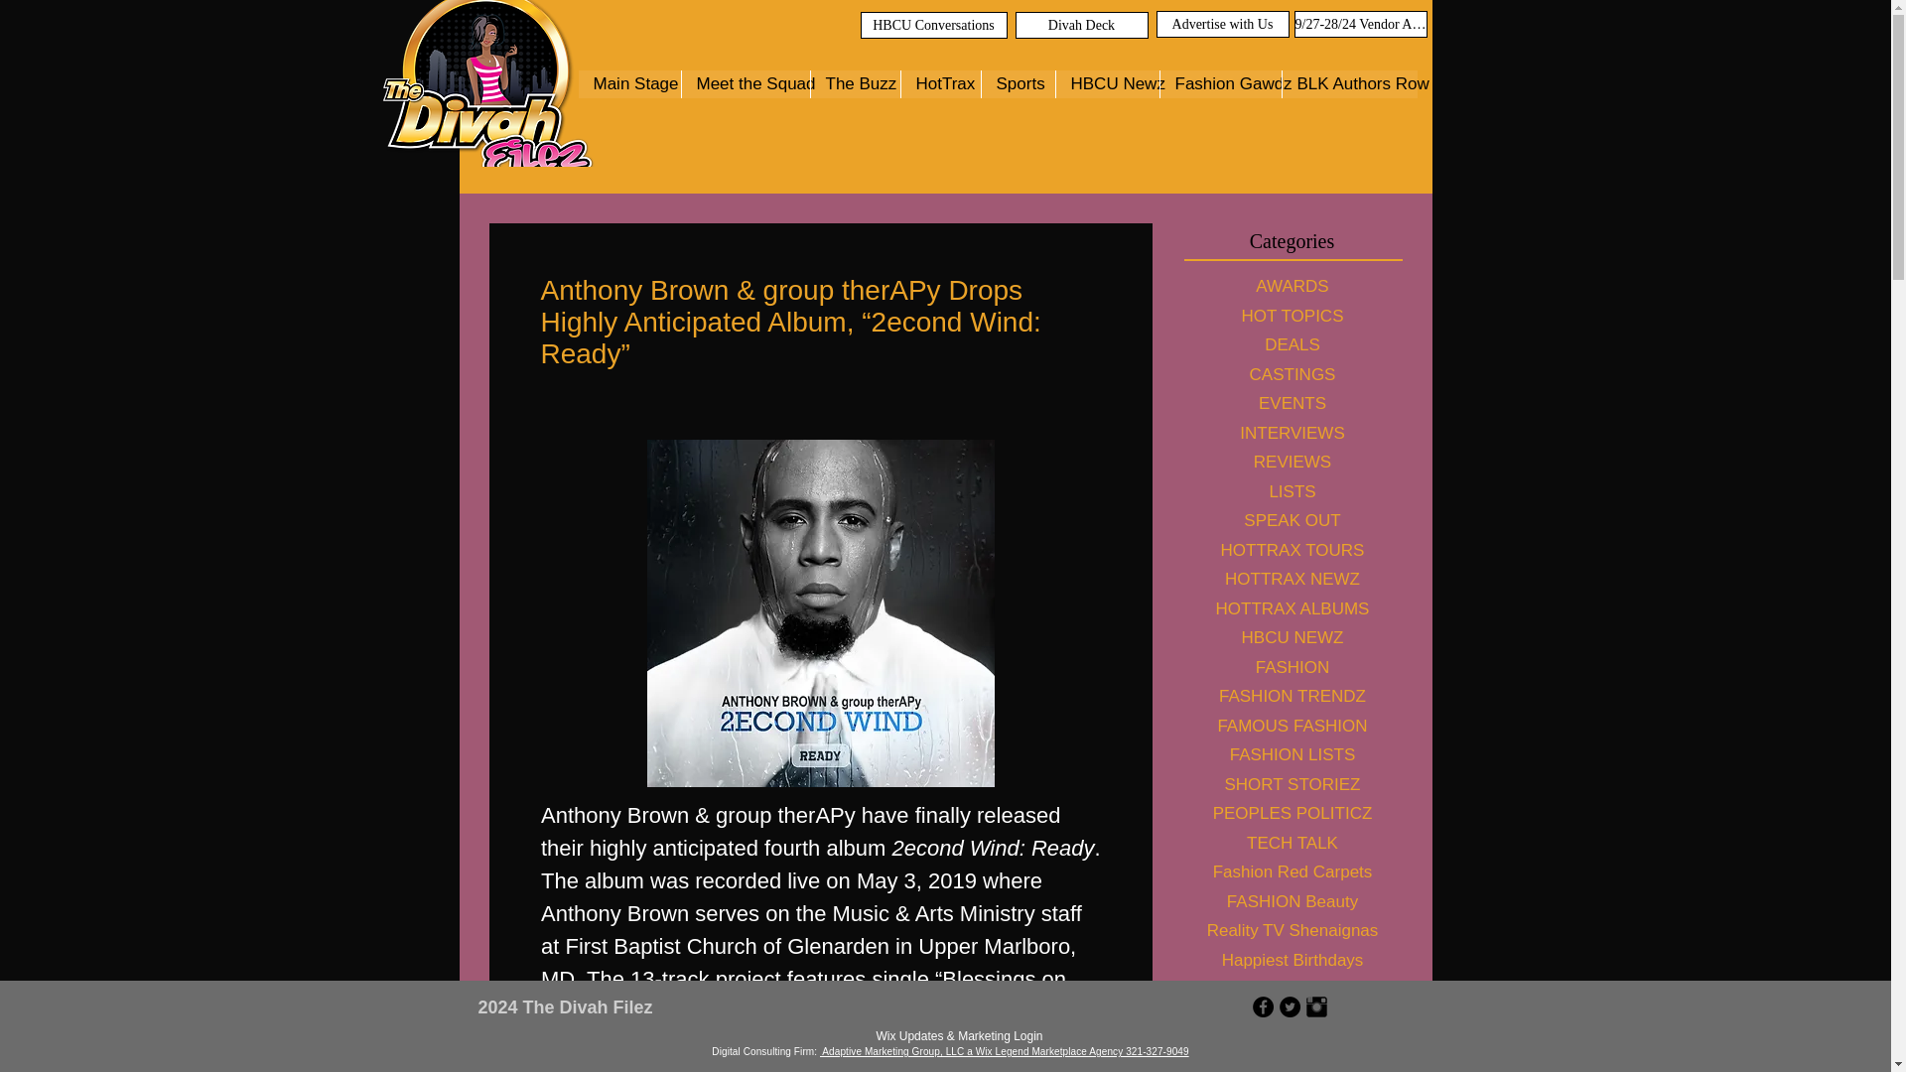 This screenshot has width=1906, height=1072. What do you see at coordinates (1291, 490) in the screenshot?
I see `LISTS` at bounding box center [1291, 490].